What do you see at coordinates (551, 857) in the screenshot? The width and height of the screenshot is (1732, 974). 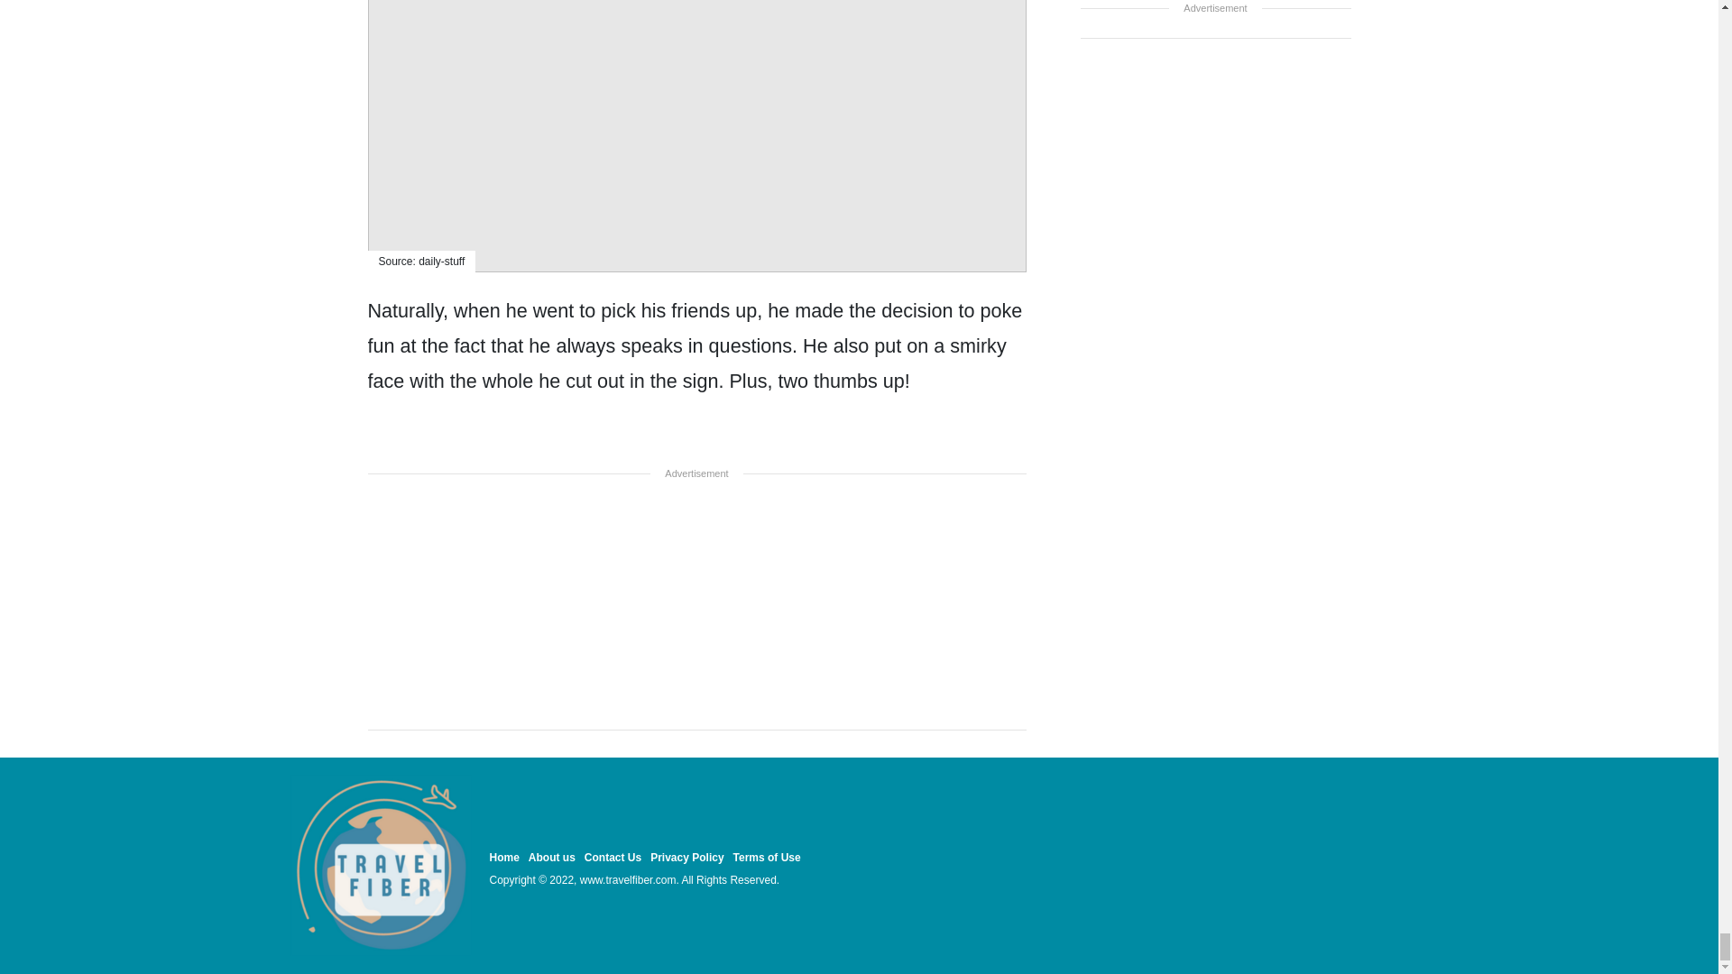 I see `About us` at bounding box center [551, 857].